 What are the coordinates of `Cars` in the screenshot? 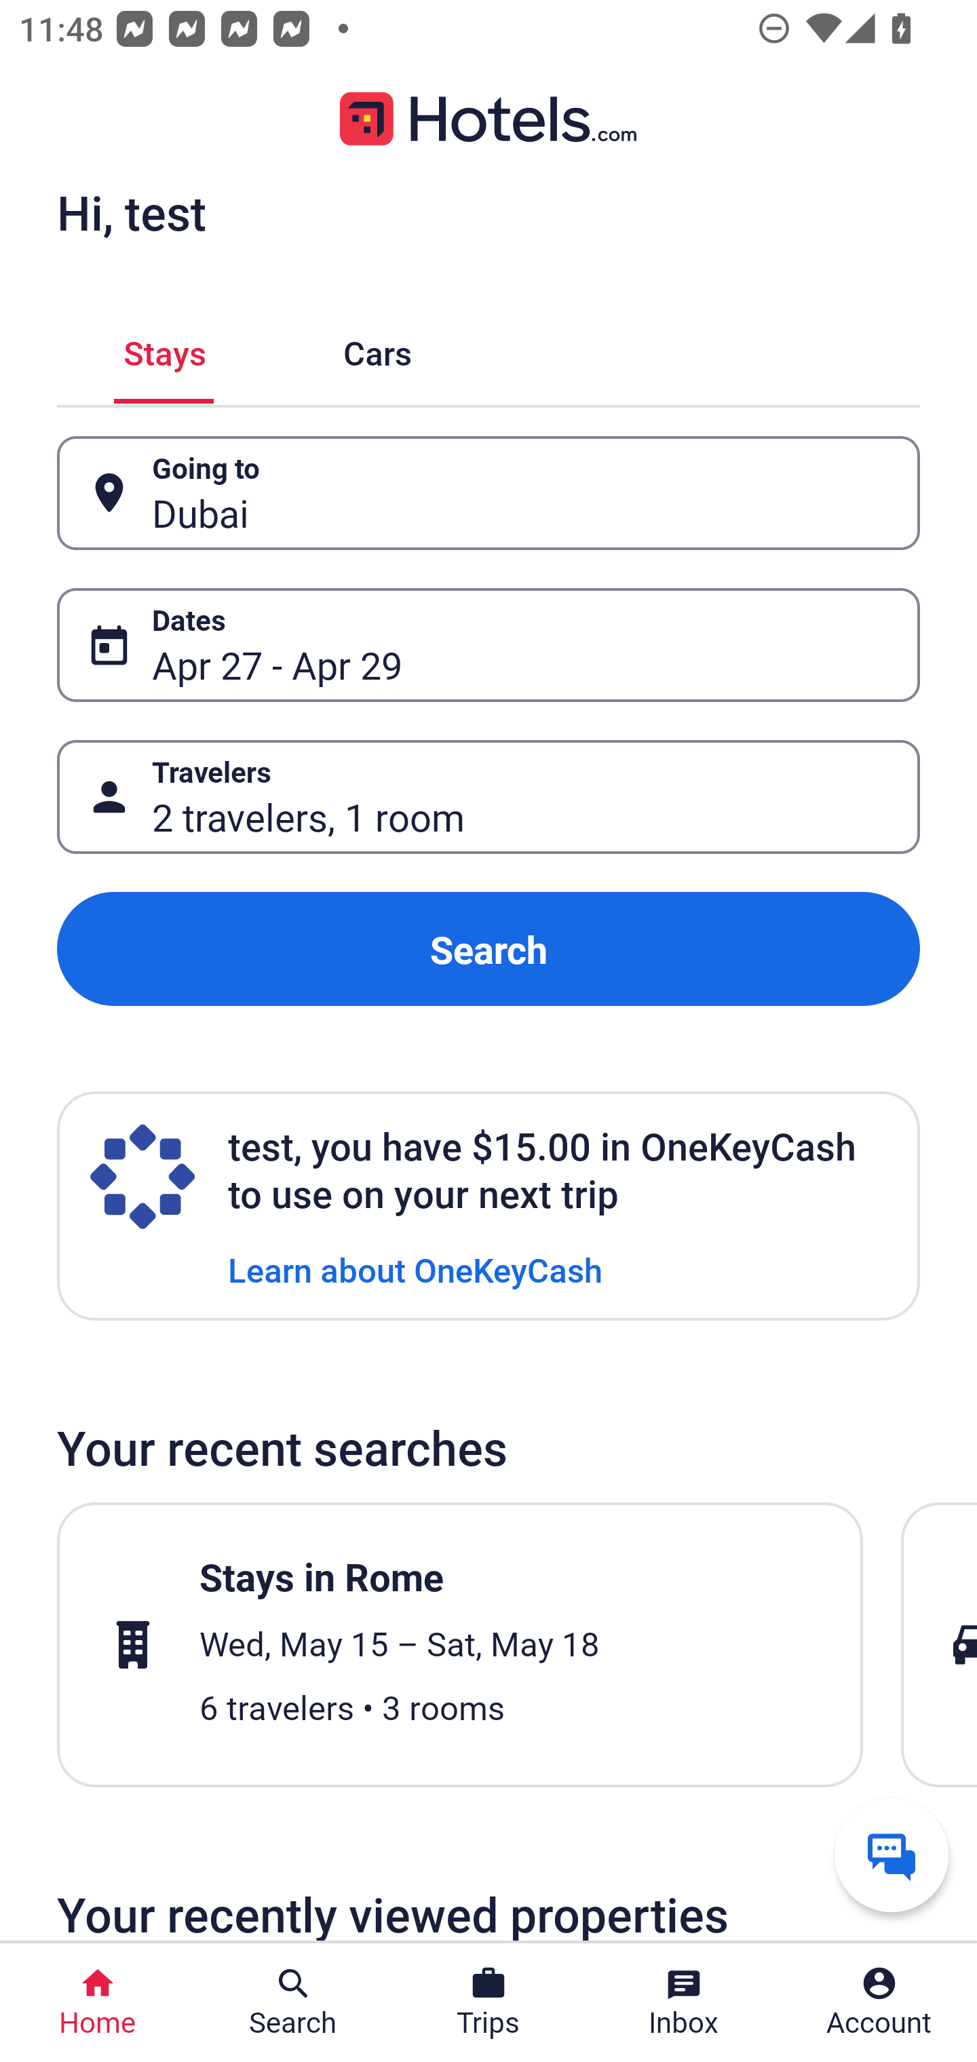 It's located at (377, 349).